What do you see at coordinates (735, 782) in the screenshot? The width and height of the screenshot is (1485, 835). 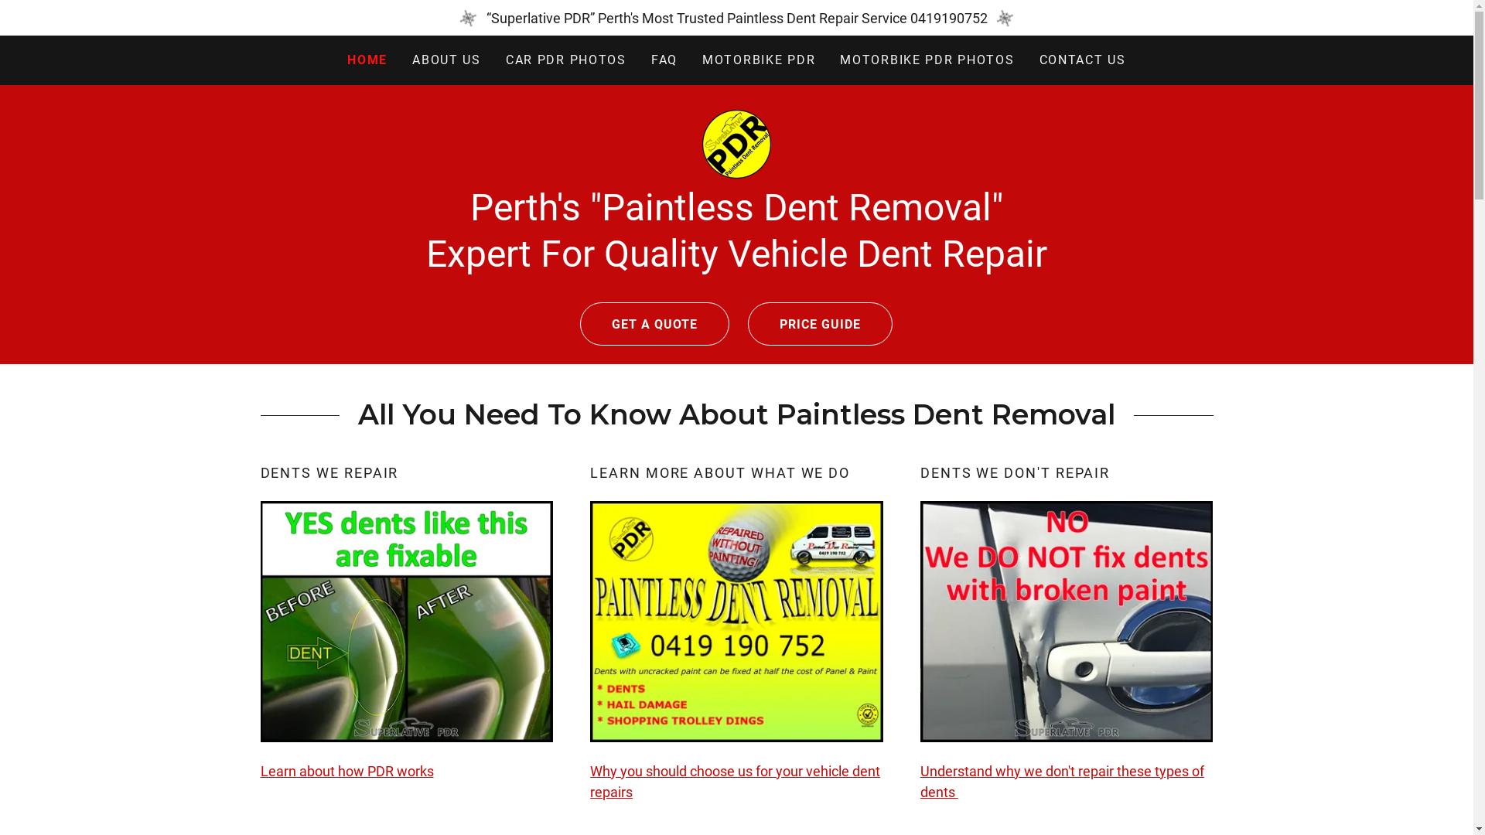 I see `Why you should choose us for your vehicle dent repairs` at bounding box center [735, 782].